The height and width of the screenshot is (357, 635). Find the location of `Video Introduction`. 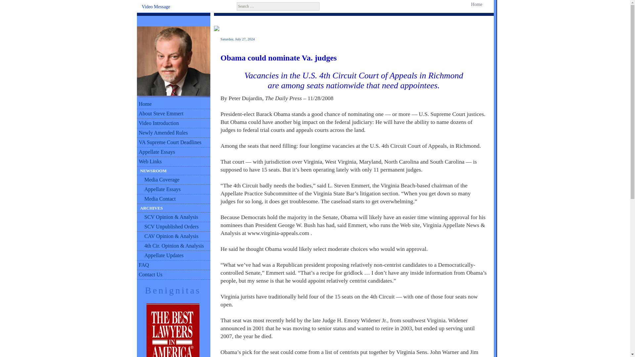

Video Introduction is located at coordinates (173, 123).